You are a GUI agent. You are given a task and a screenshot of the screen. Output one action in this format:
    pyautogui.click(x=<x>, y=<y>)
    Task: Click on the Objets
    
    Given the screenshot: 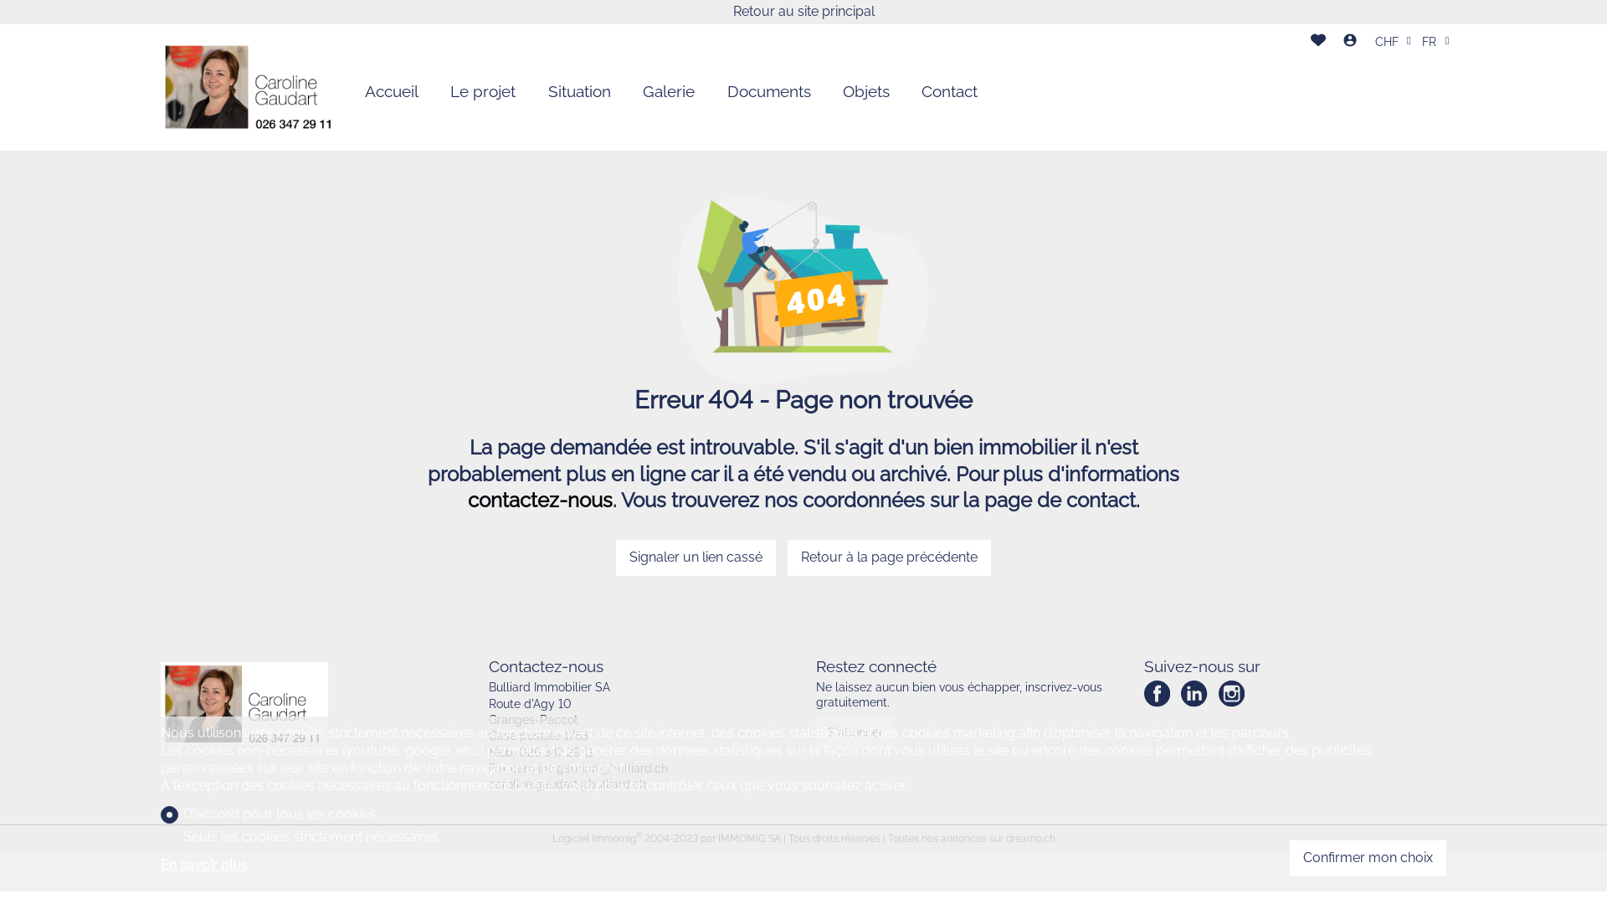 What is the action you would take?
    pyautogui.click(x=866, y=92)
    